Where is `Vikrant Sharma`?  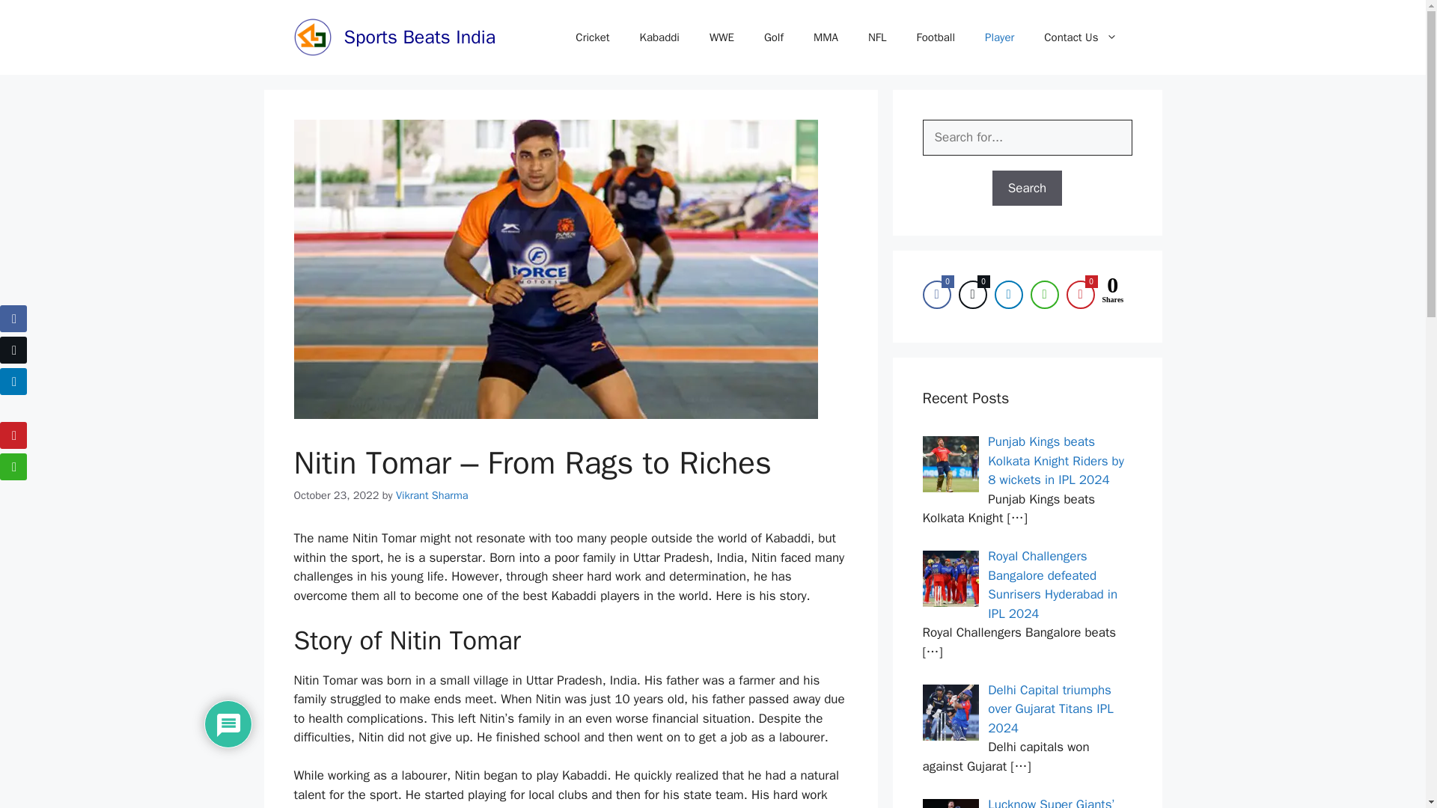 Vikrant Sharma is located at coordinates (432, 495).